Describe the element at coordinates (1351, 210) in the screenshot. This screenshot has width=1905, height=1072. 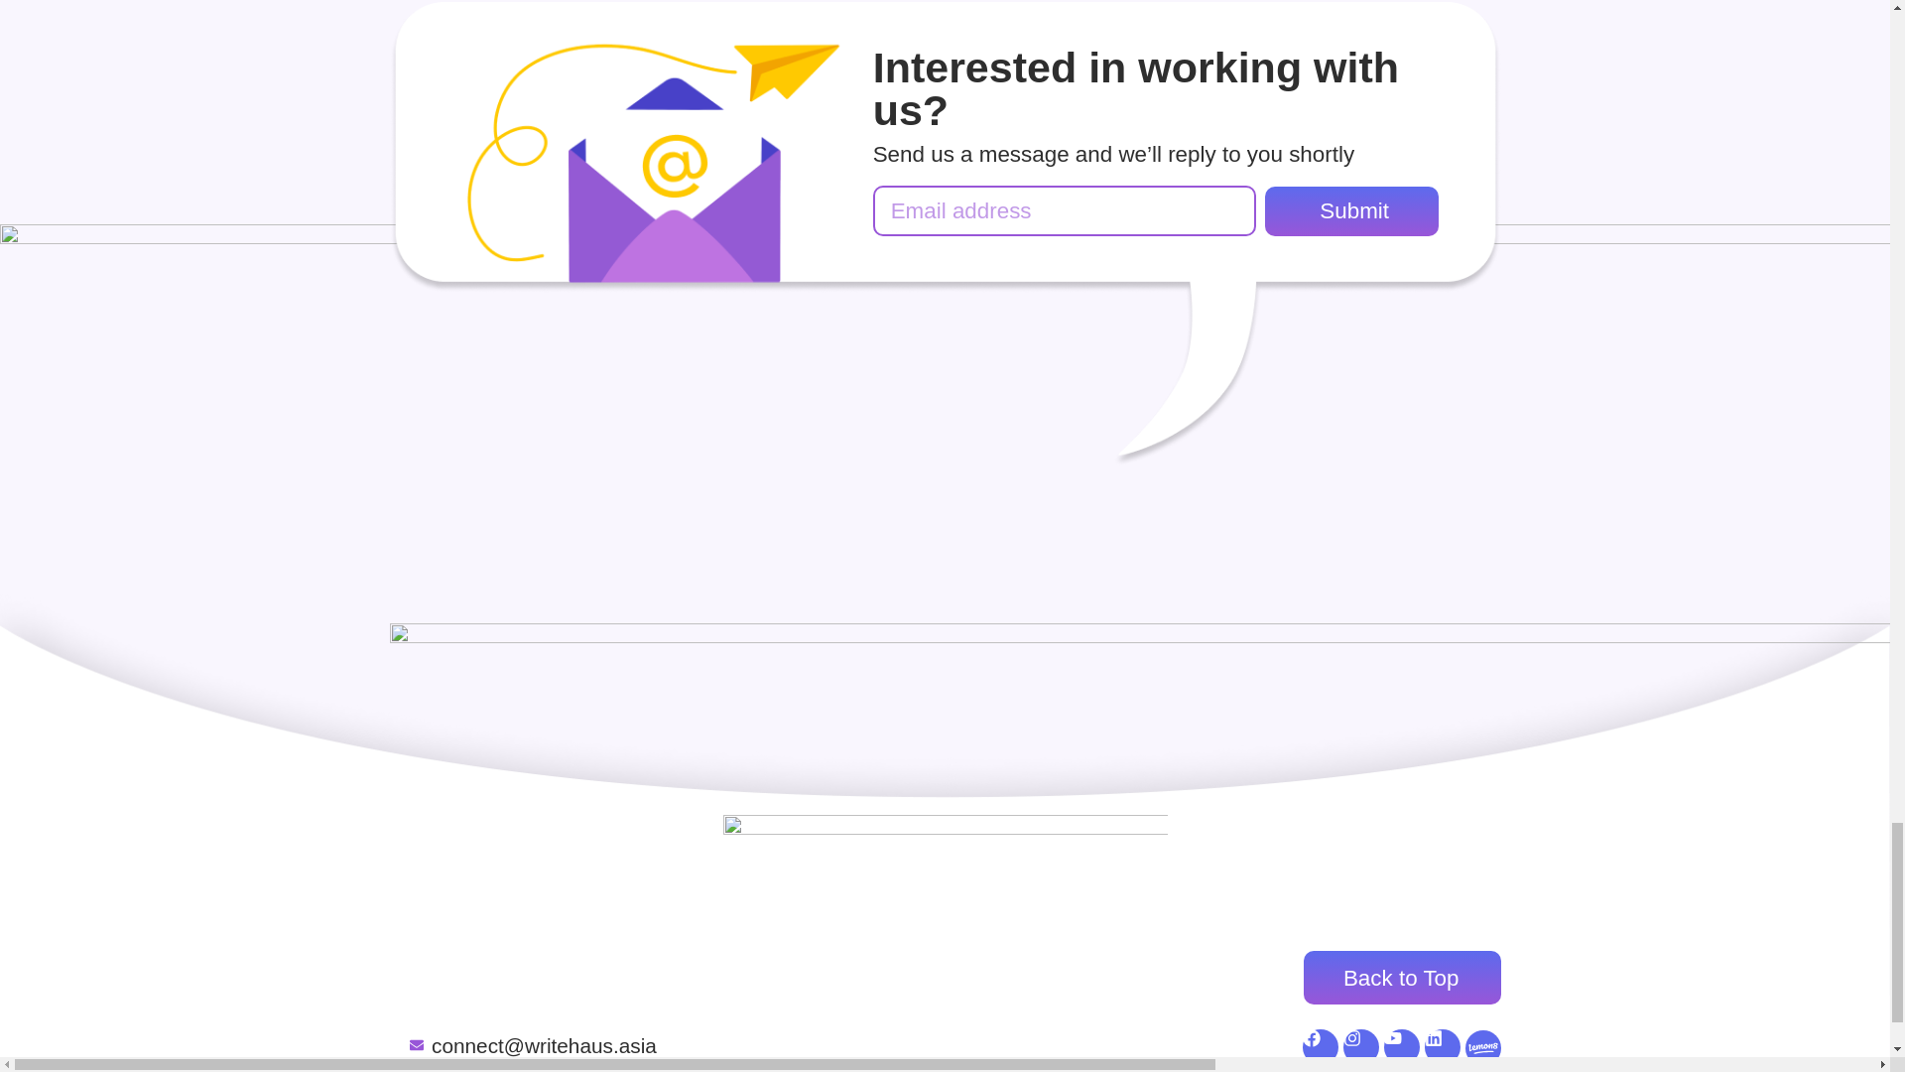
I see `Submit` at that location.